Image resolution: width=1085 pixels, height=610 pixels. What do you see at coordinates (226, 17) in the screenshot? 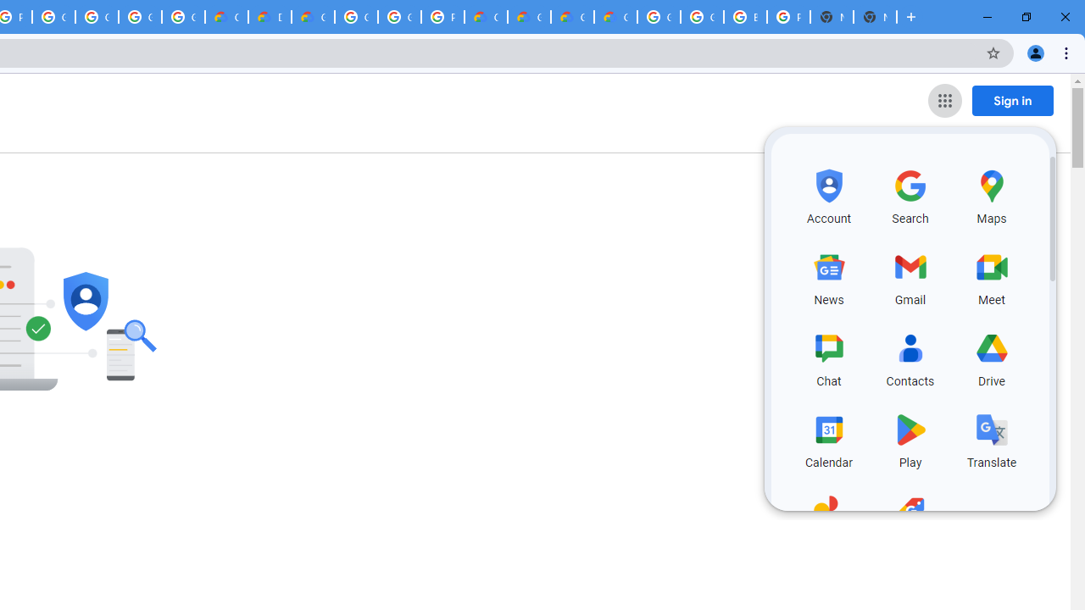
I see `Customer Care | Google Cloud` at bounding box center [226, 17].